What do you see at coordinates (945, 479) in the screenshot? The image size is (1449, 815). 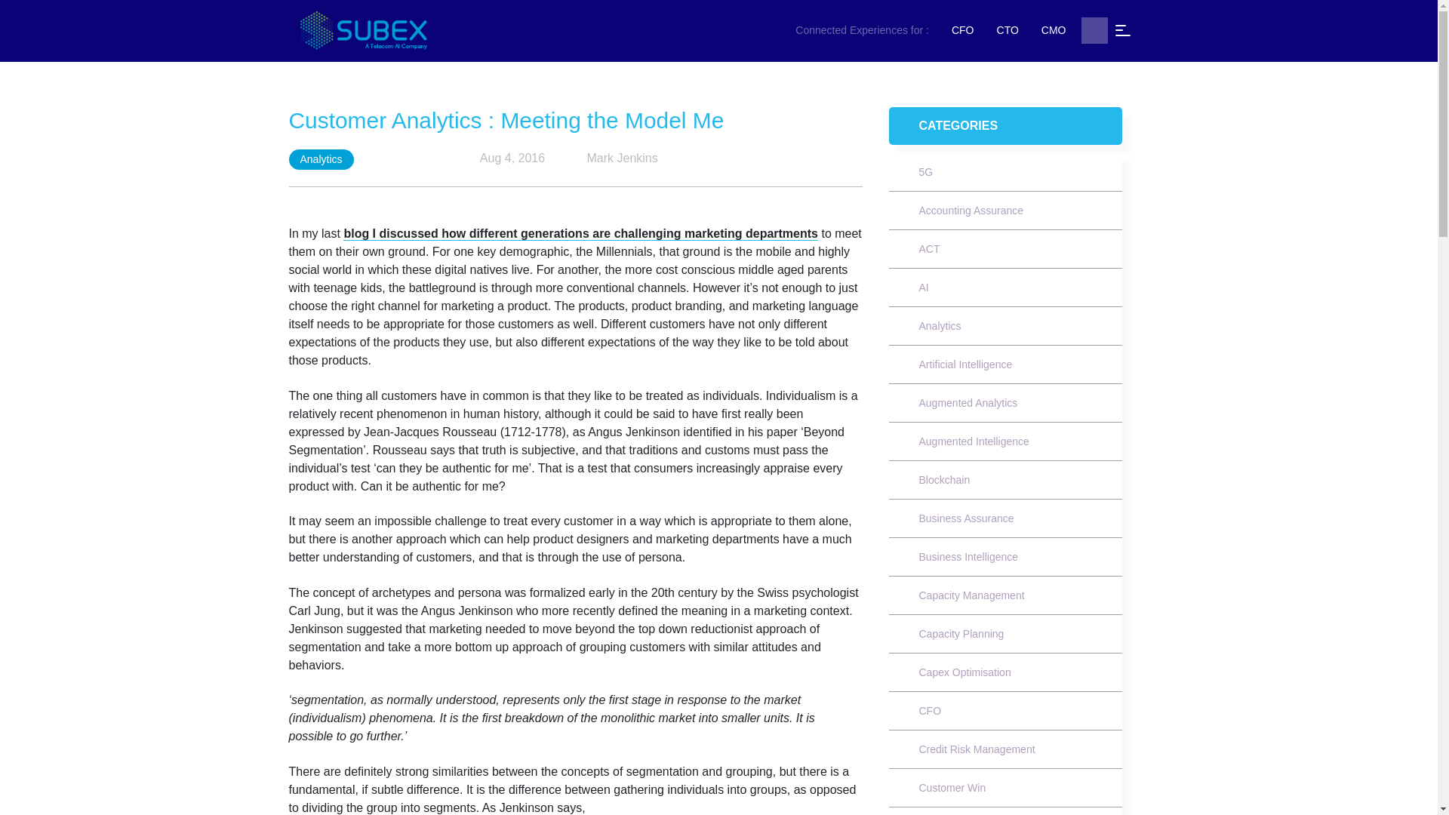 I see `Blockchain` at bounding box center [945, 479].